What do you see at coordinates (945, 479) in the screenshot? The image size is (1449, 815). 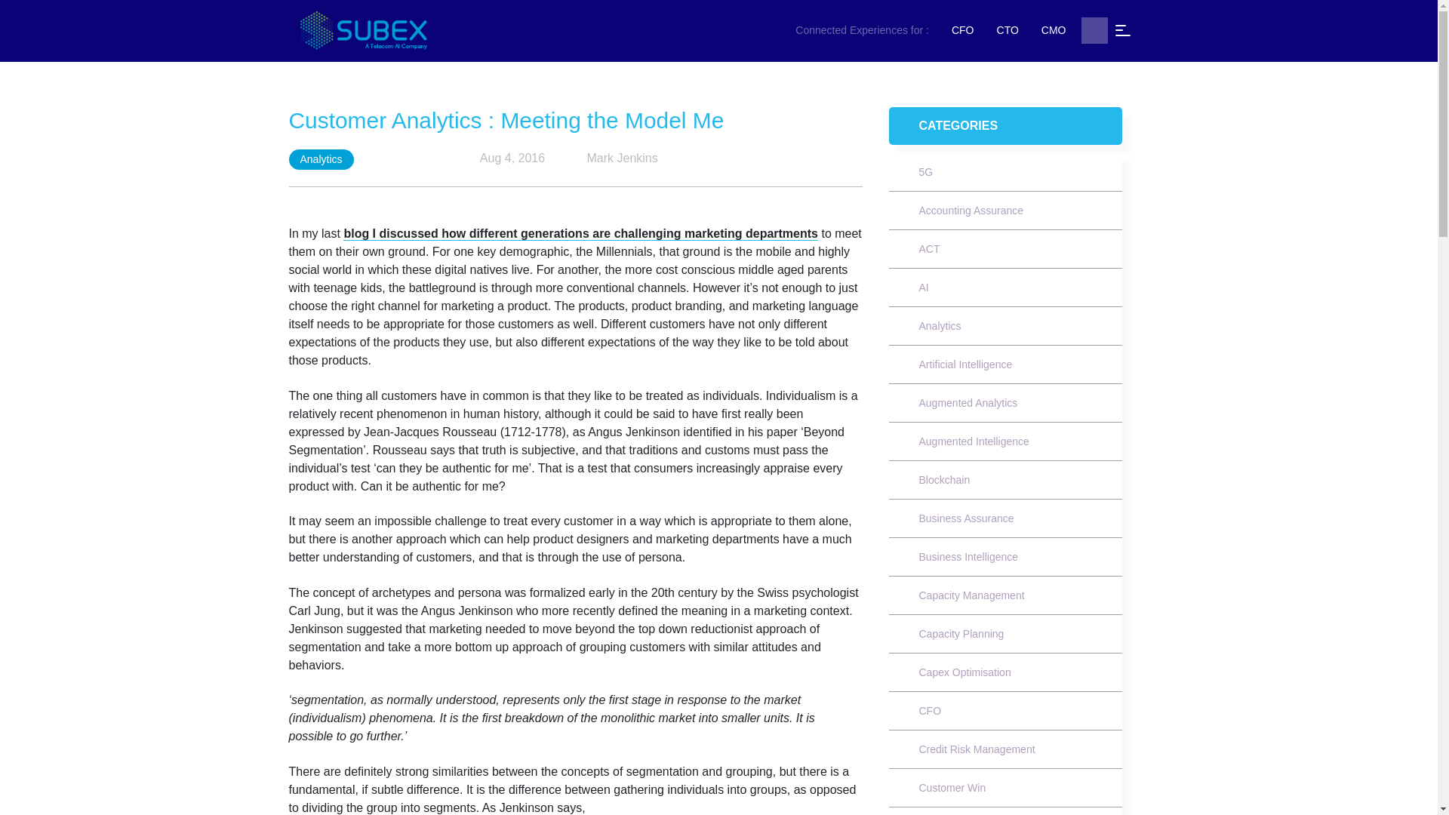 I see `Blockchain` at bounding box center [945, 479].